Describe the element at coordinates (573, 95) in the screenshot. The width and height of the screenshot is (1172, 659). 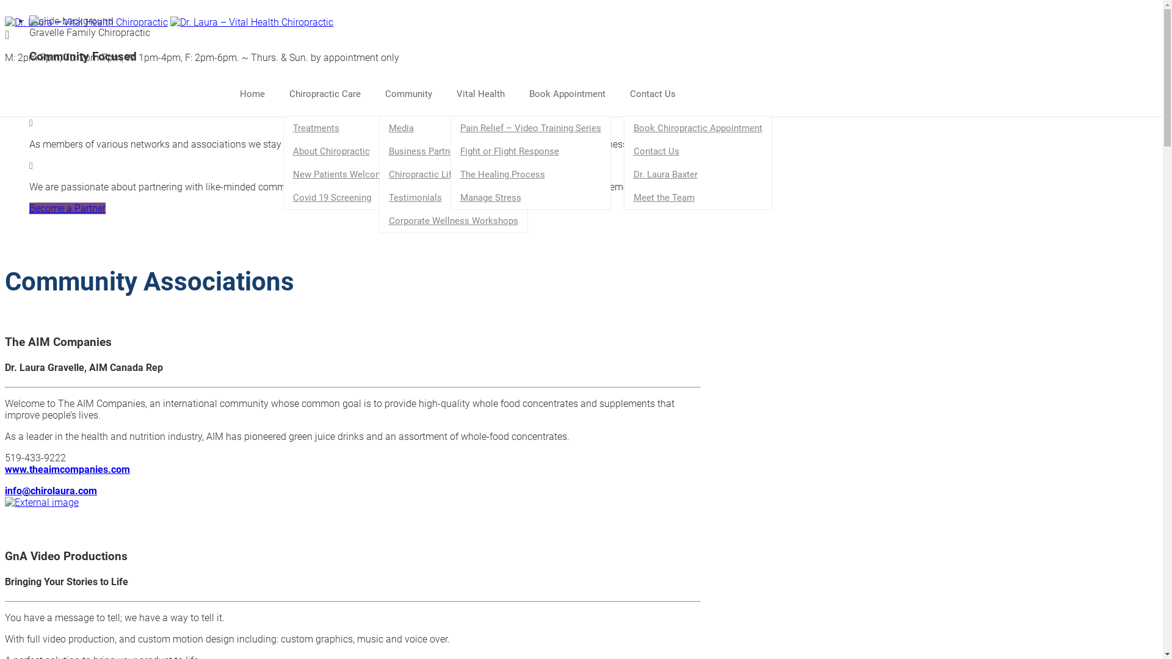
I see `Book Appointment` at that location.